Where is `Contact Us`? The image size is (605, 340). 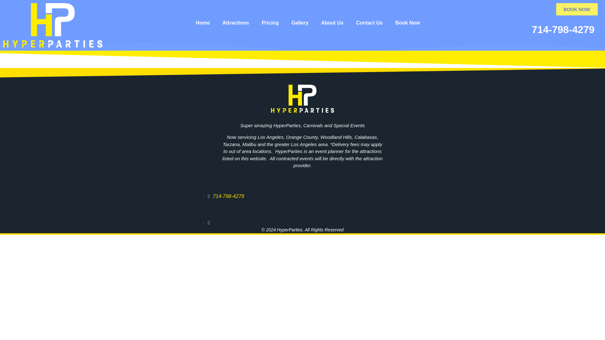
Contact Us is located at coordinates (369, 23).